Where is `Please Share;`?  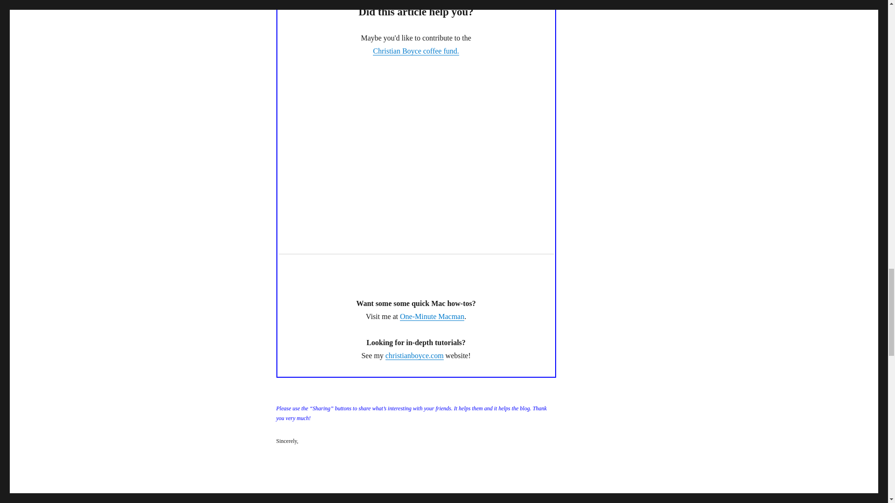
Please Share; is located at coordinates (416, 414).